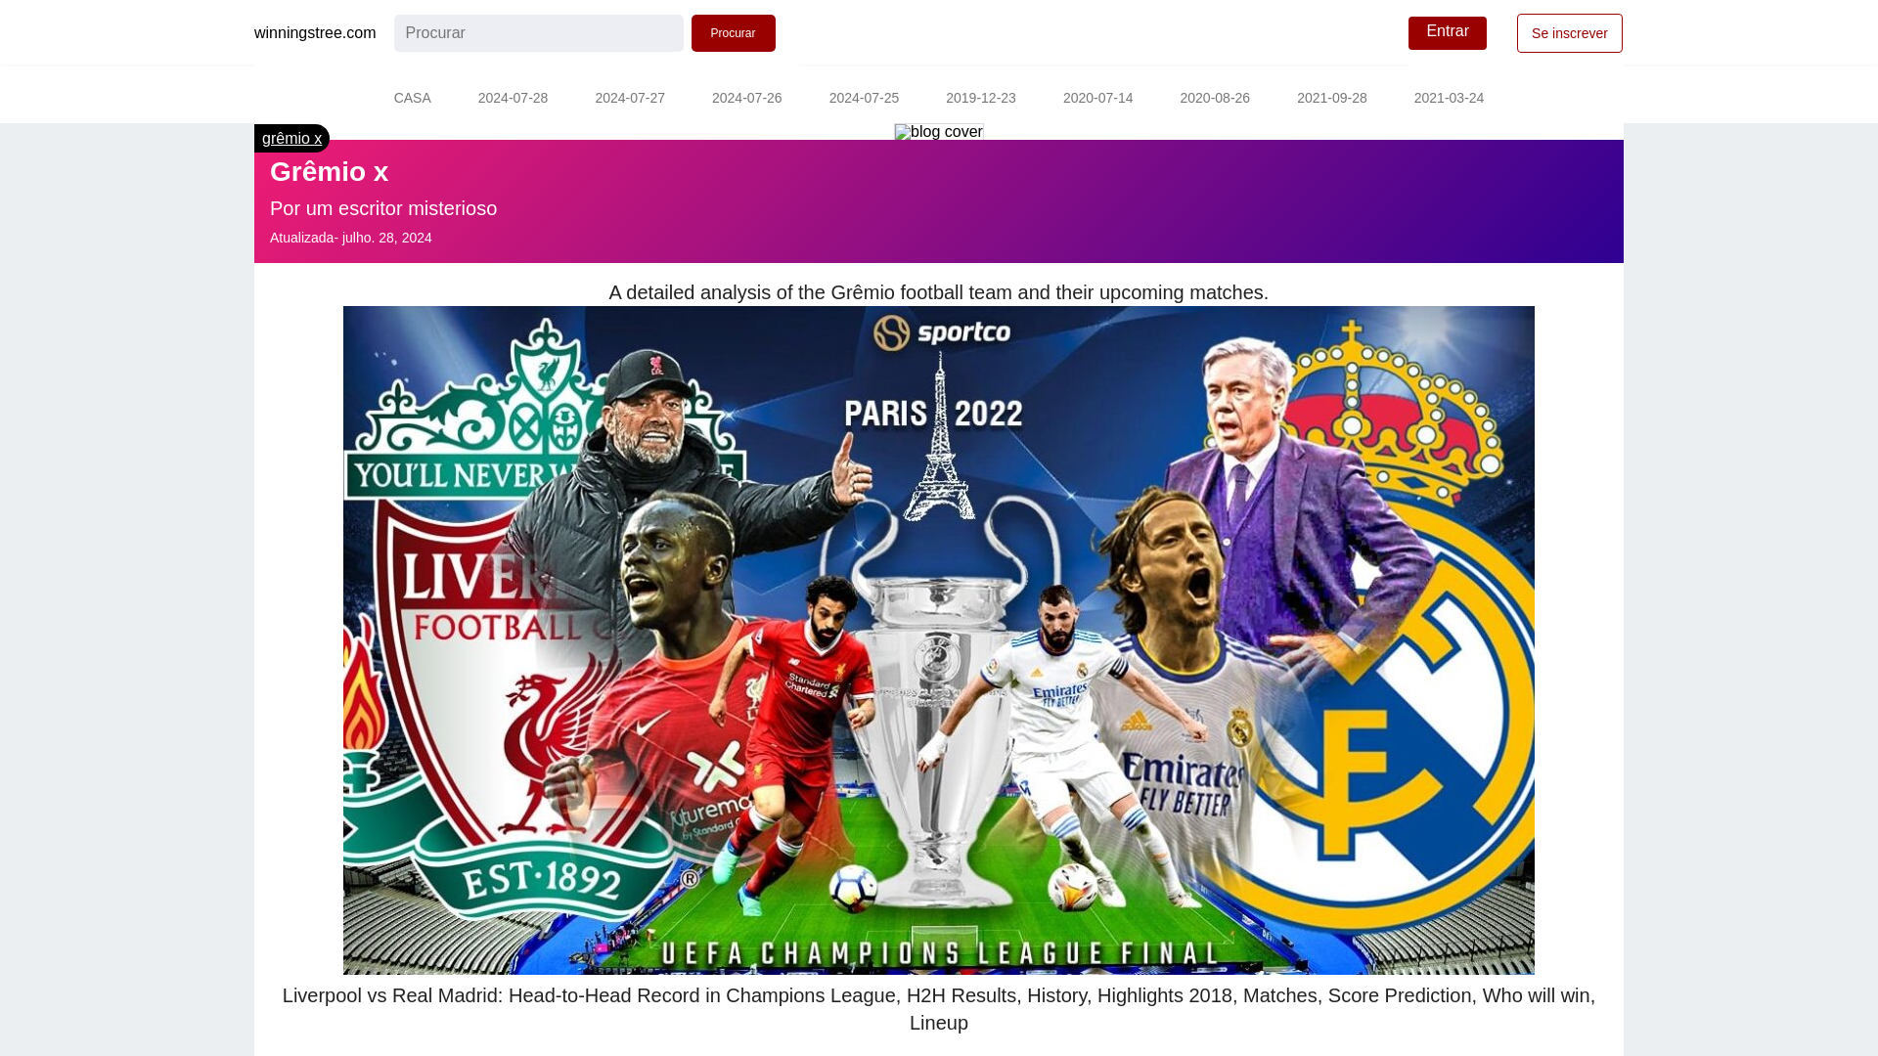  Describe the element at coordinates (1332, 100) in the screenshot. I see `2021-09-28` at that location.